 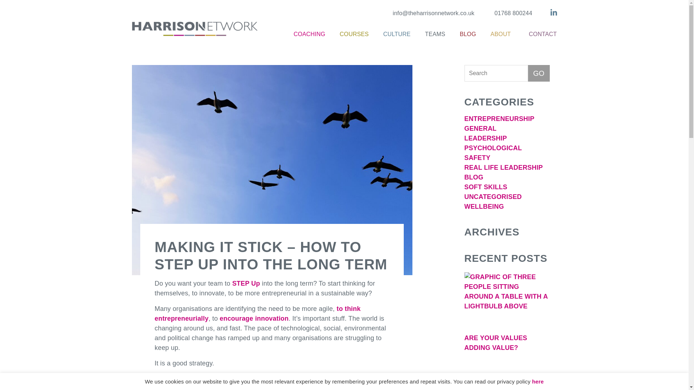 What do you see at coordinates (493, 153) in the screenshot?
I see `PSYCHOLOGICAL SAFETY` at bounding box center [493, 153].